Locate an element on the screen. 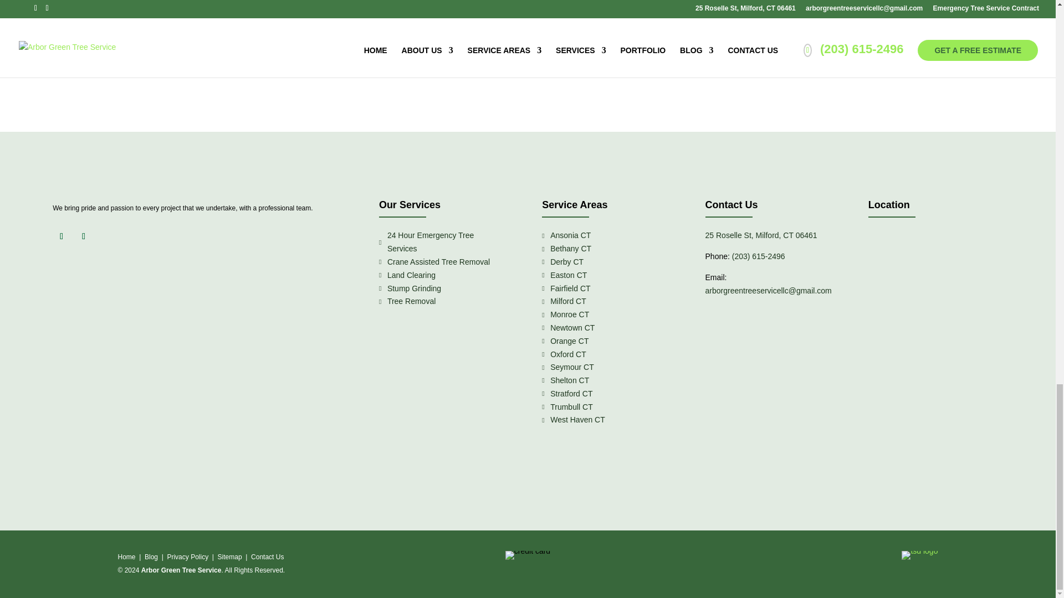 Image resolution: width=1064 pixels, height=598 pixels. Follow on Facebook is located at coordinates (61, 236).